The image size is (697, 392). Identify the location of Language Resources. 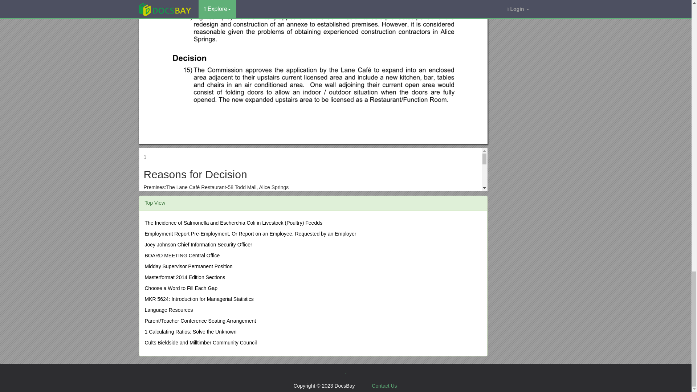
(168, 310).